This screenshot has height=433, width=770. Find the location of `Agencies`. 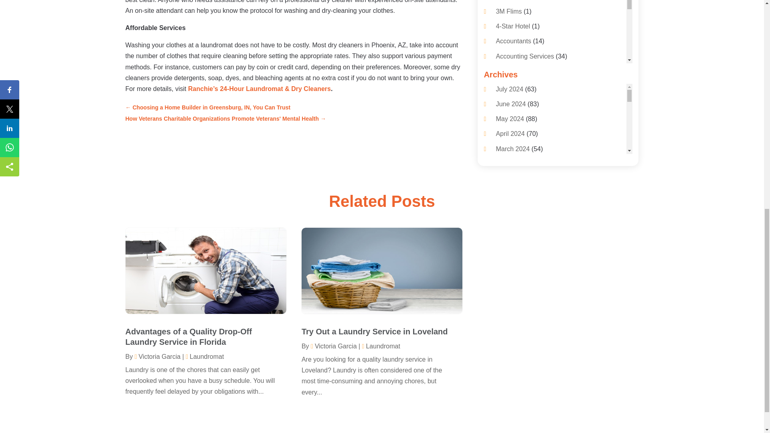

Agencies is located at coordinates (509, 175).